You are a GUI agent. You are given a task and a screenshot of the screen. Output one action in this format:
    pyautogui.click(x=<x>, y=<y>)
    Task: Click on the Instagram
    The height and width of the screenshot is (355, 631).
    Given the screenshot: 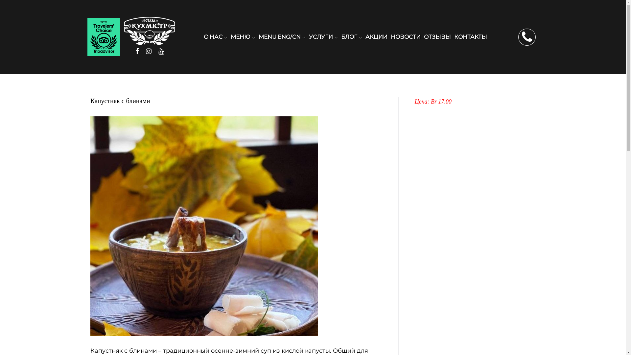 What is the action you would take?
    pyautogui.click(x=149, y=51)
    